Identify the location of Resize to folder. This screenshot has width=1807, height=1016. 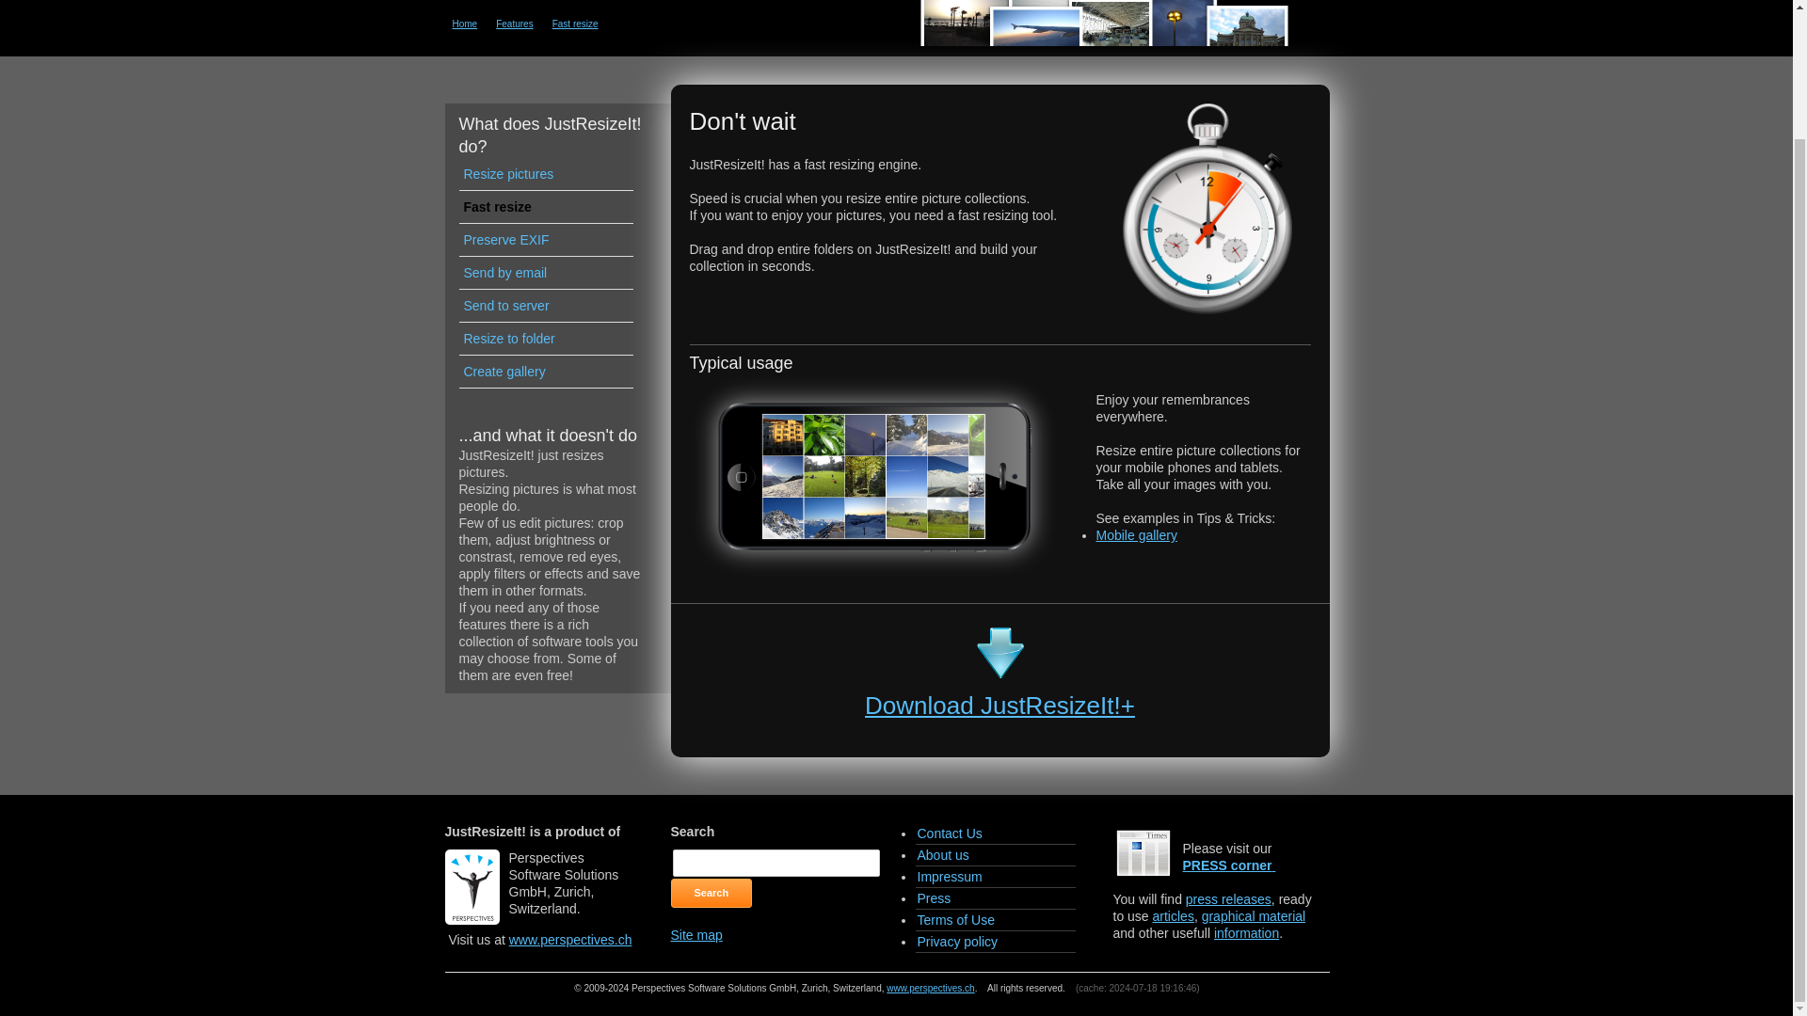
(546, 339).